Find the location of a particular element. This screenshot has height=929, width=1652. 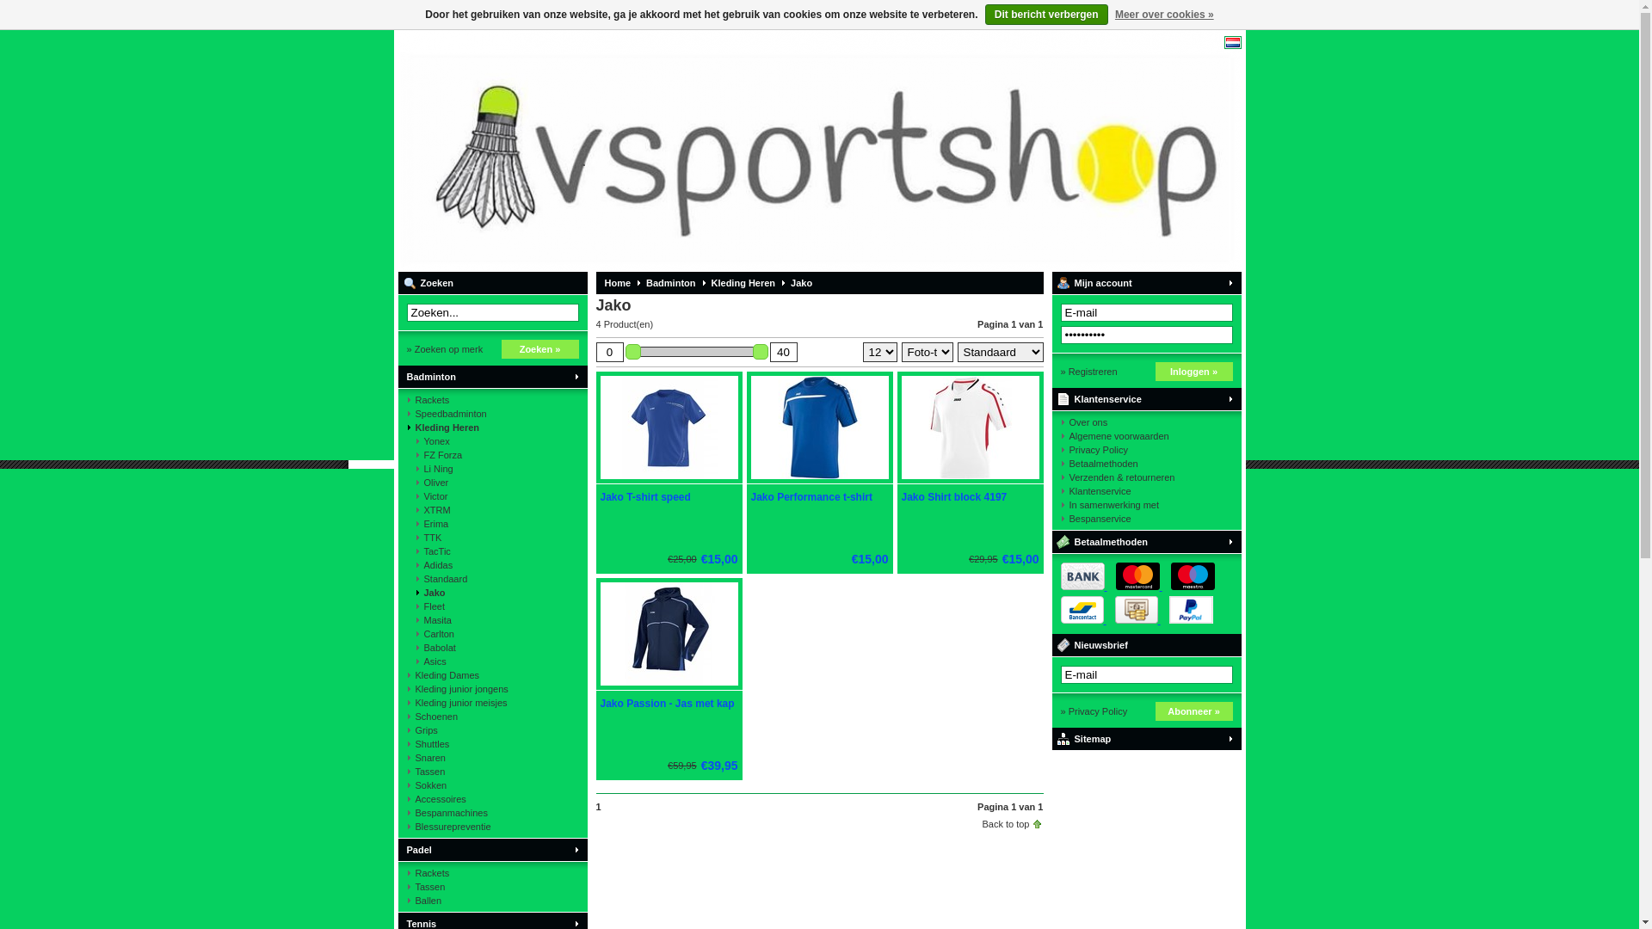

Kleding Heren is located at coordinates (740, 283).